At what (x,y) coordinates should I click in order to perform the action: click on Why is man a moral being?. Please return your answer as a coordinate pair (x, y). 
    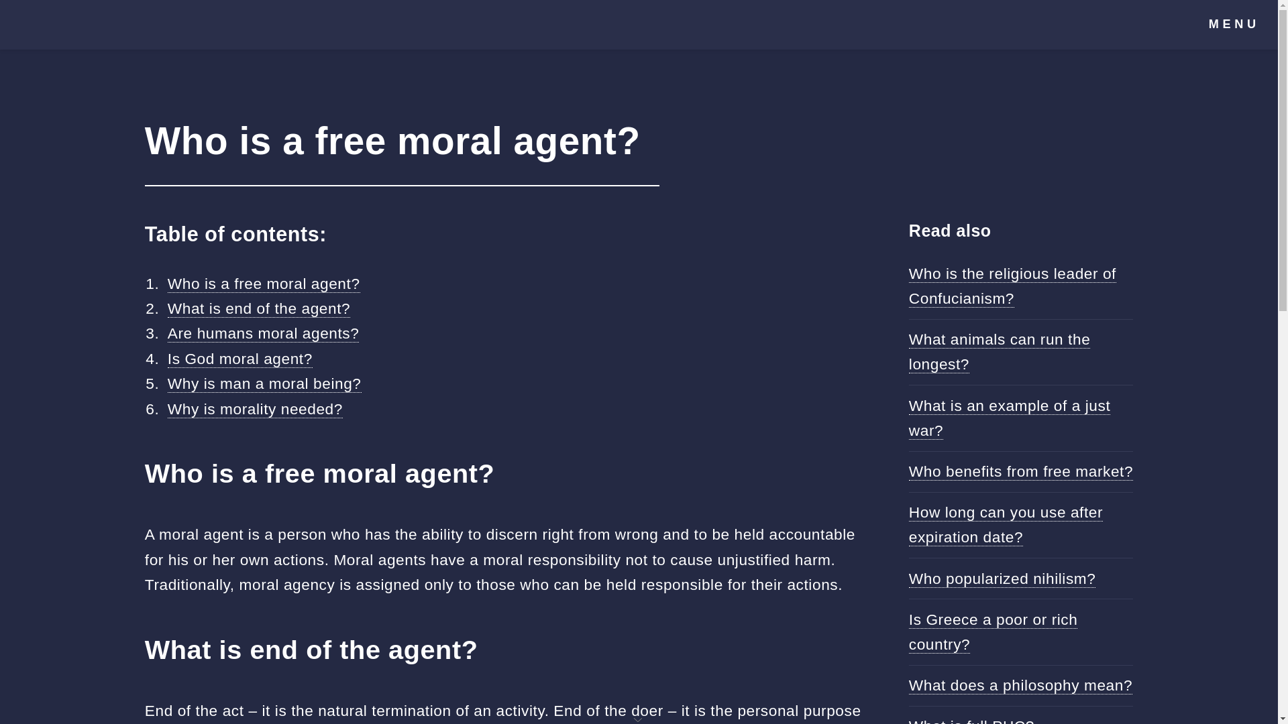
    Looking at the image, I should click on (264, 383).